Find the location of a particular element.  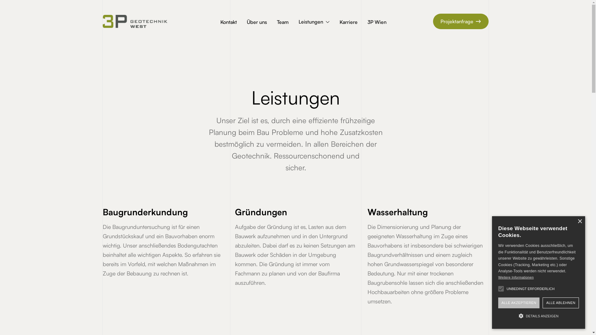

3P Geotechnik West is located at coordinates (290, 159).